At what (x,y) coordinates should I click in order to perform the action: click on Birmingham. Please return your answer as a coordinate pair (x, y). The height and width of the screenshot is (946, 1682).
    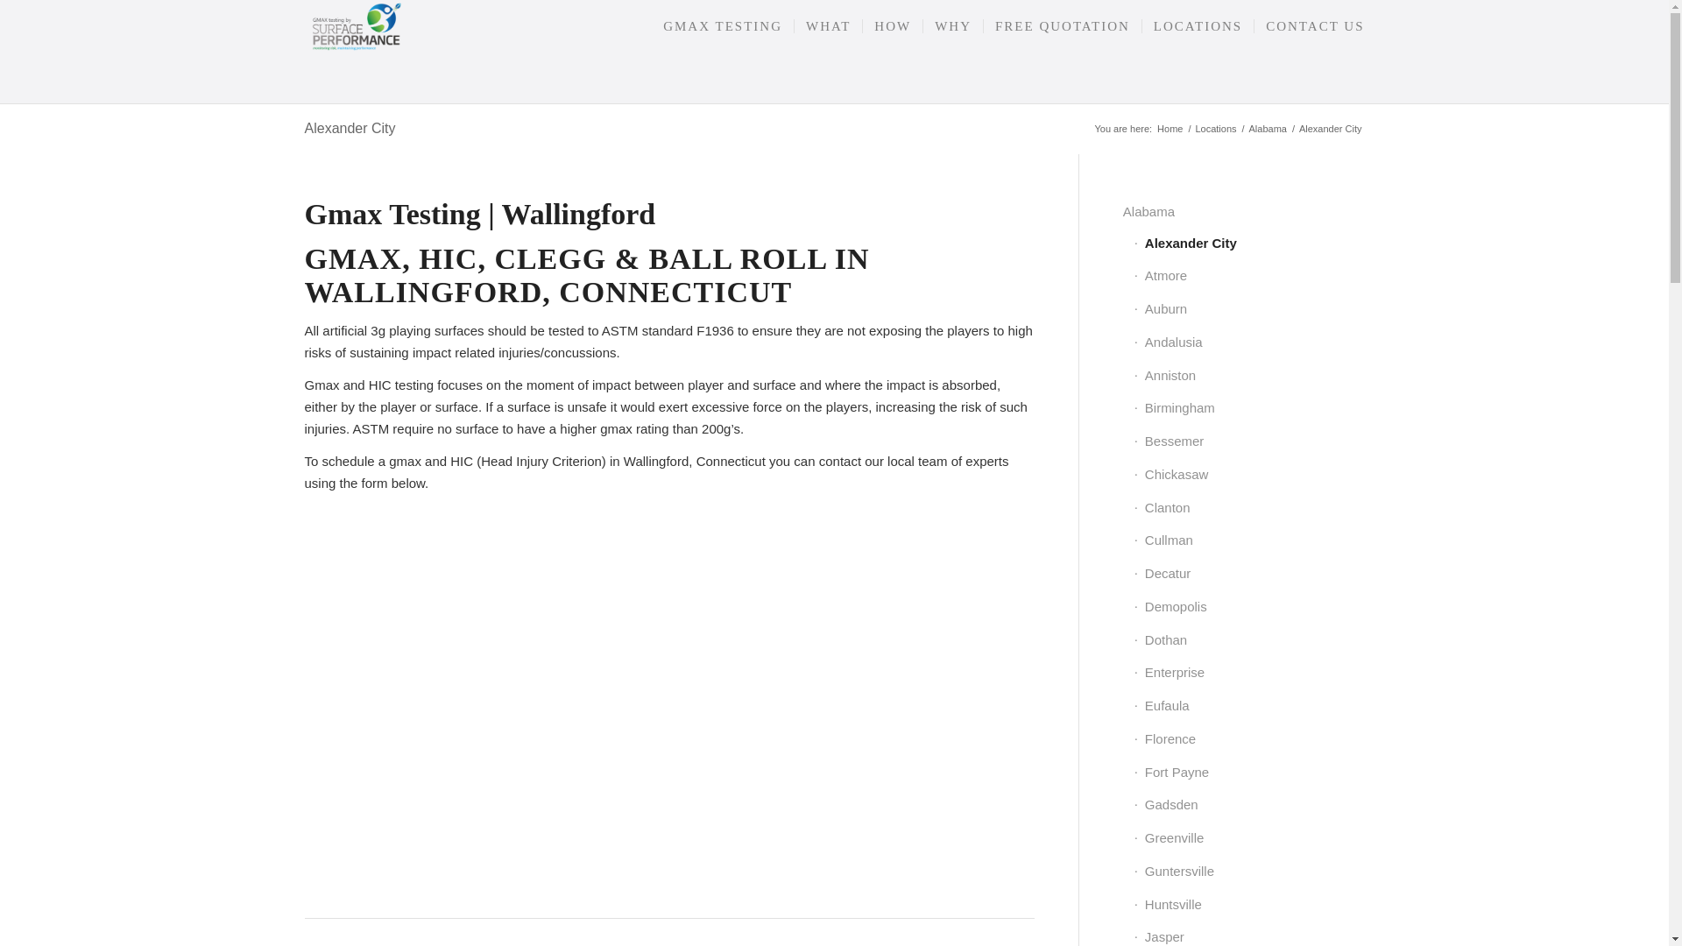
    Looking at the image, I should click on (1249, 409).